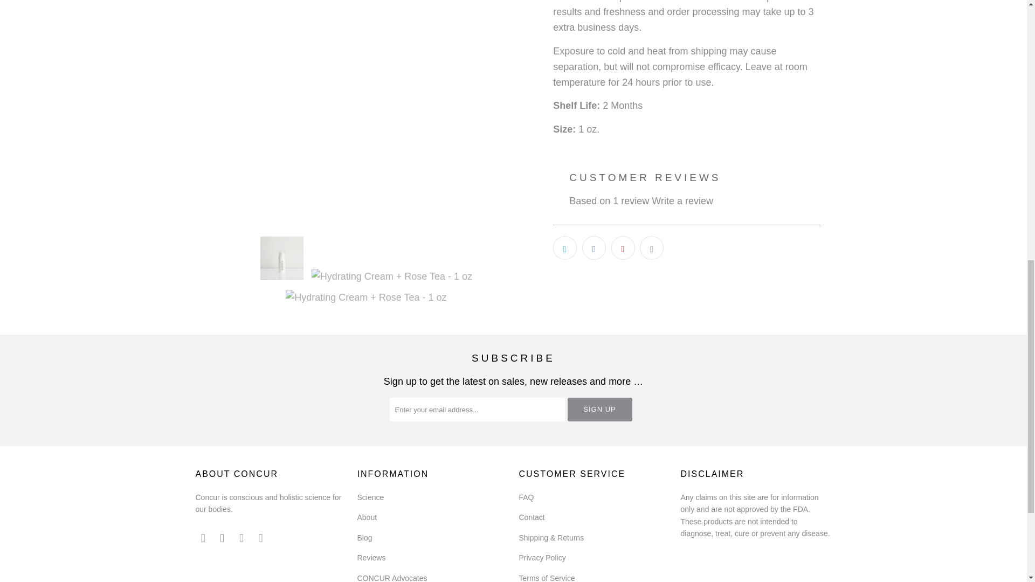 The image size is (1035, 582). I want to click on Write a review, so click(682, 200).